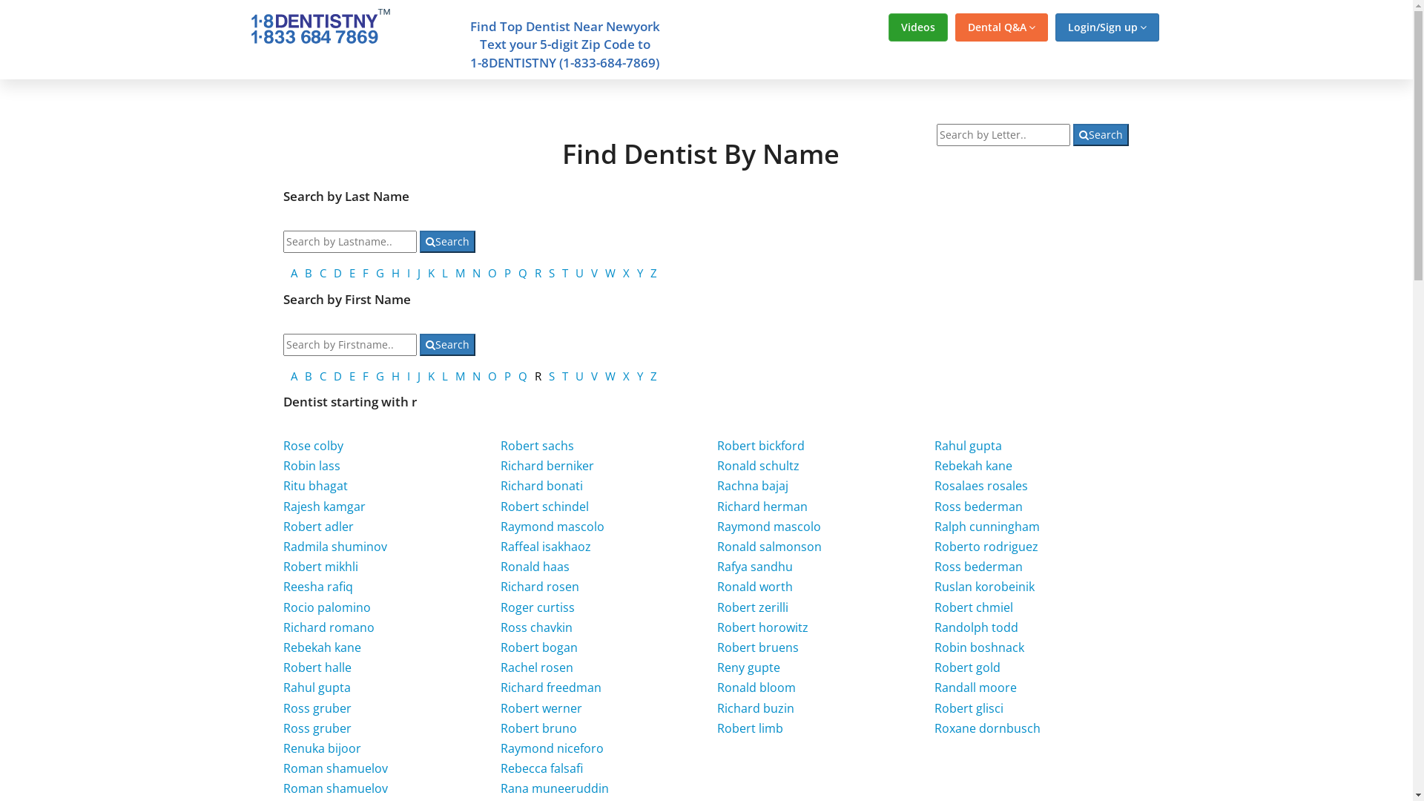 The height and width of the screenshot is (801, 1424). What do you see at coordinates (976, 627) in the screenshot?
I see `Randolph todd` at bounding box center [976, 627].